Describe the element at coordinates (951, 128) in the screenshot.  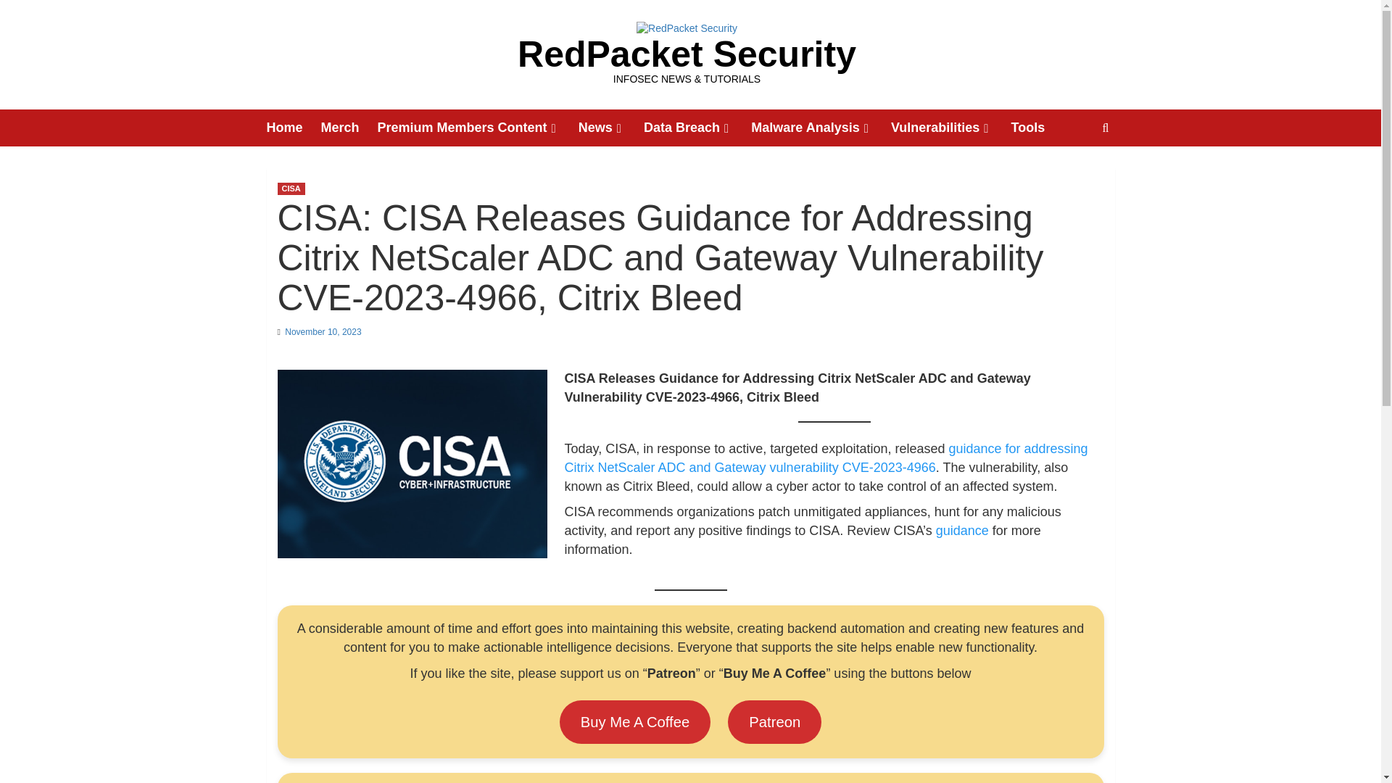
I see `Vulnerabilities` at that location.